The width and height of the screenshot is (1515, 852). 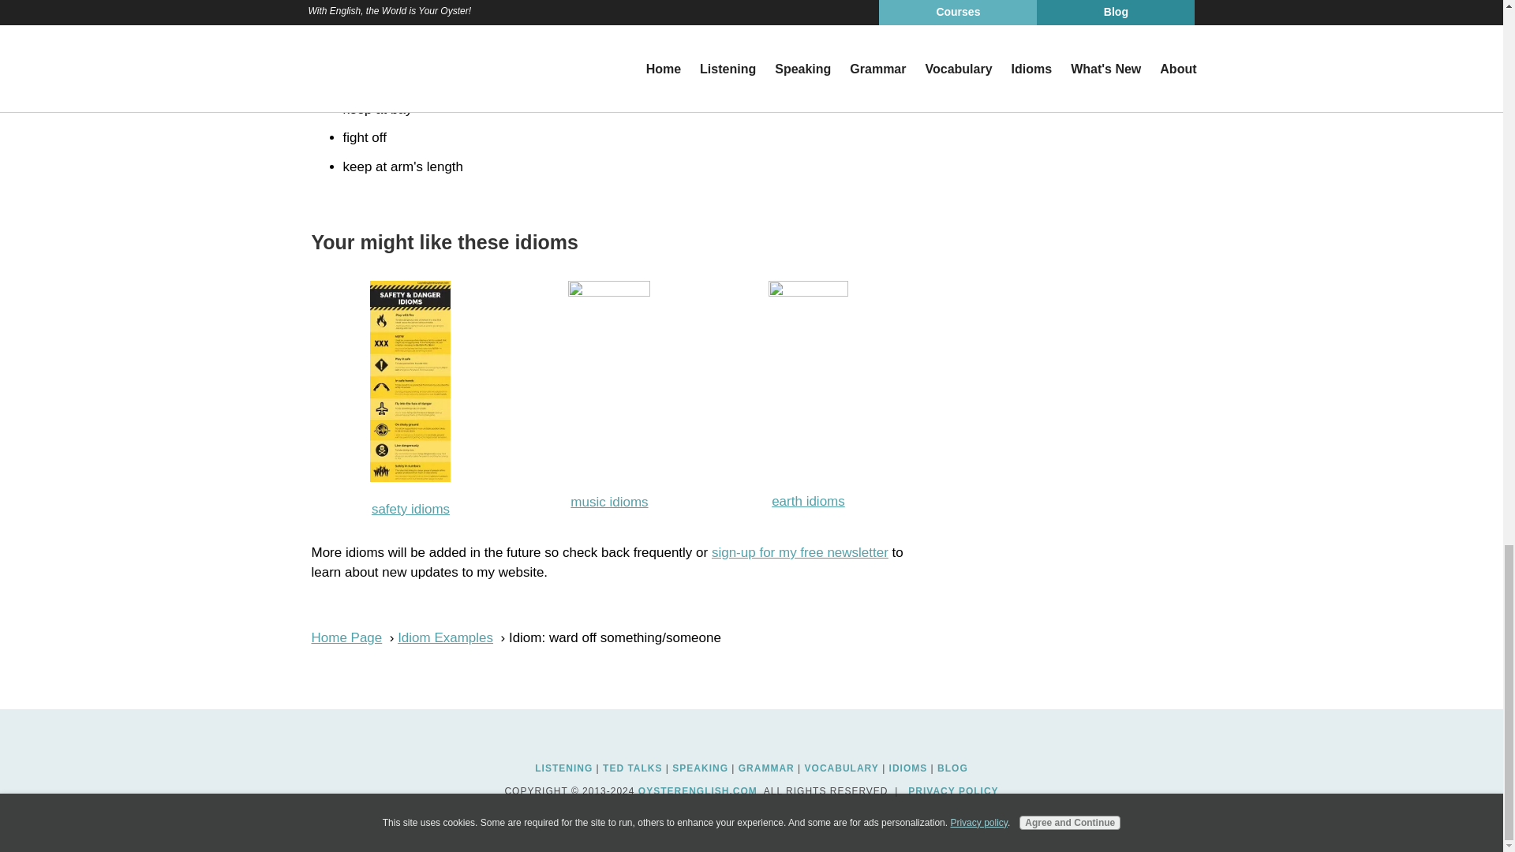 I want to click on Idiom Examples, so click(x=445, y=637).